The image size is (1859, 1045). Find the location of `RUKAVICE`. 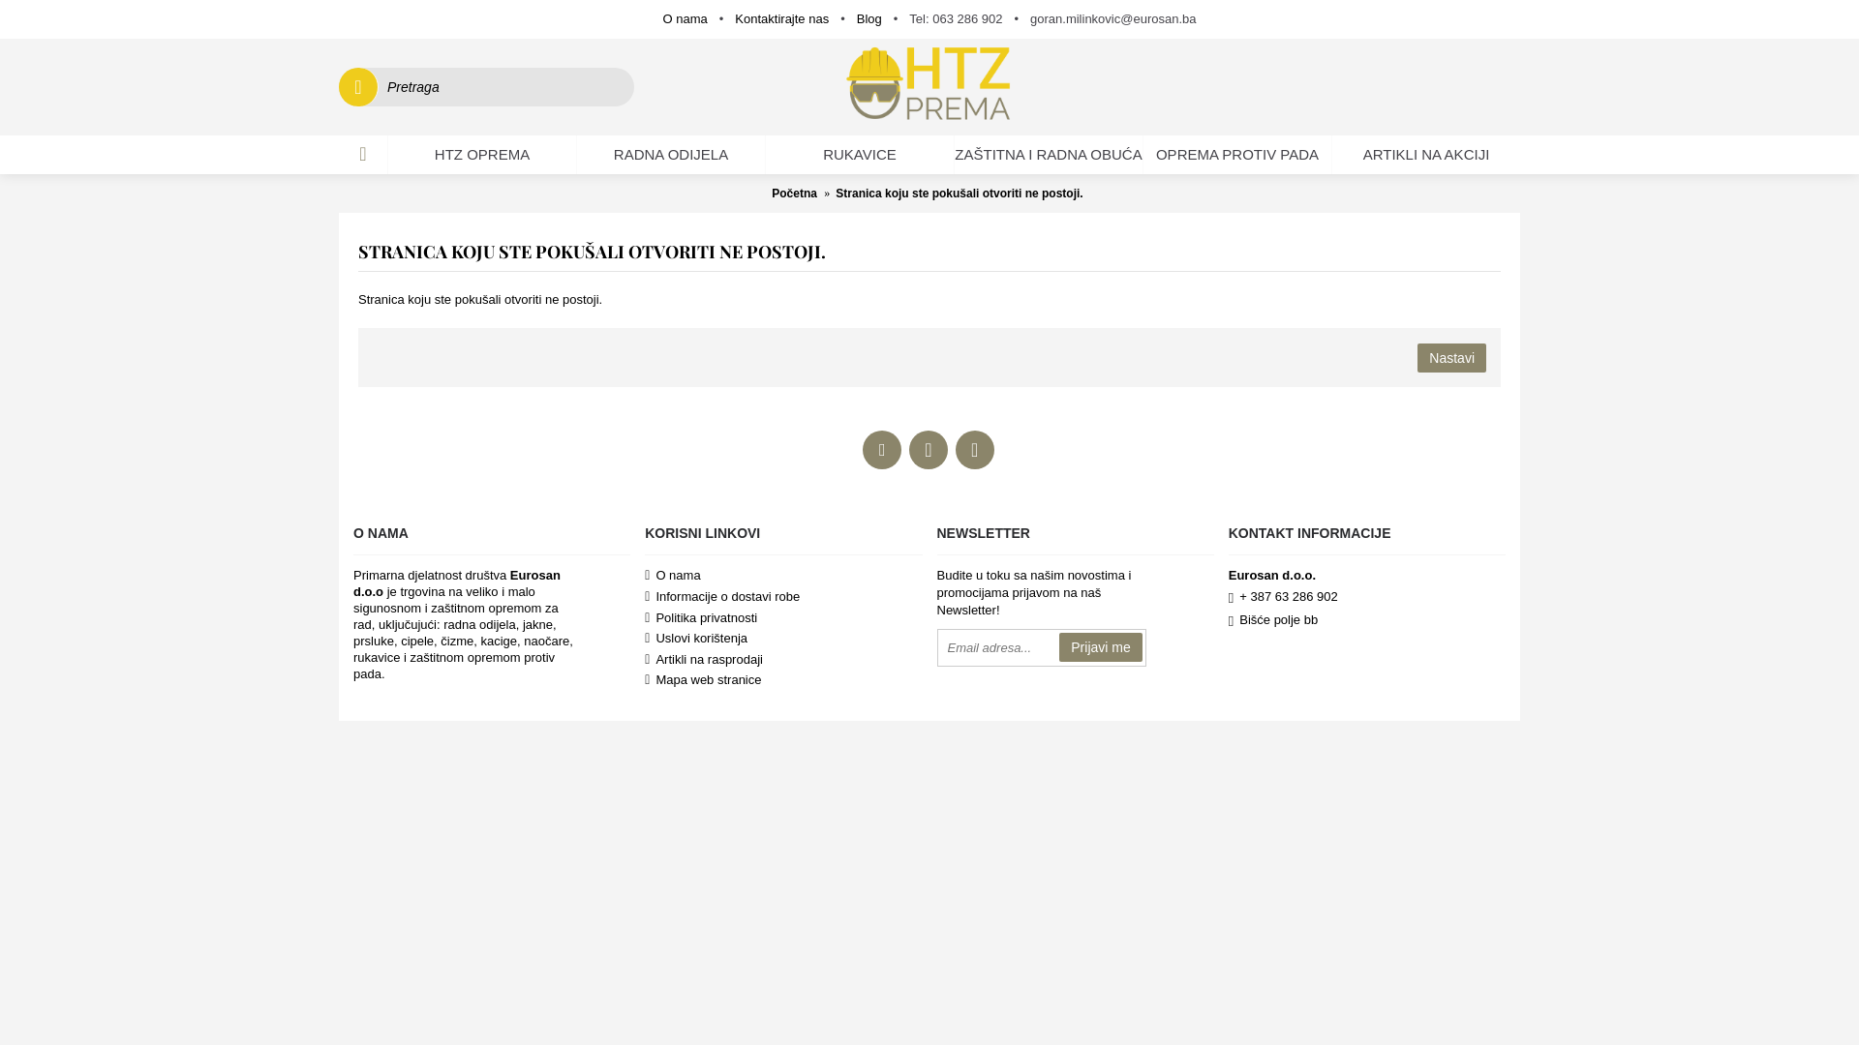

RUKAVICE is located at coordinates (860, 155).